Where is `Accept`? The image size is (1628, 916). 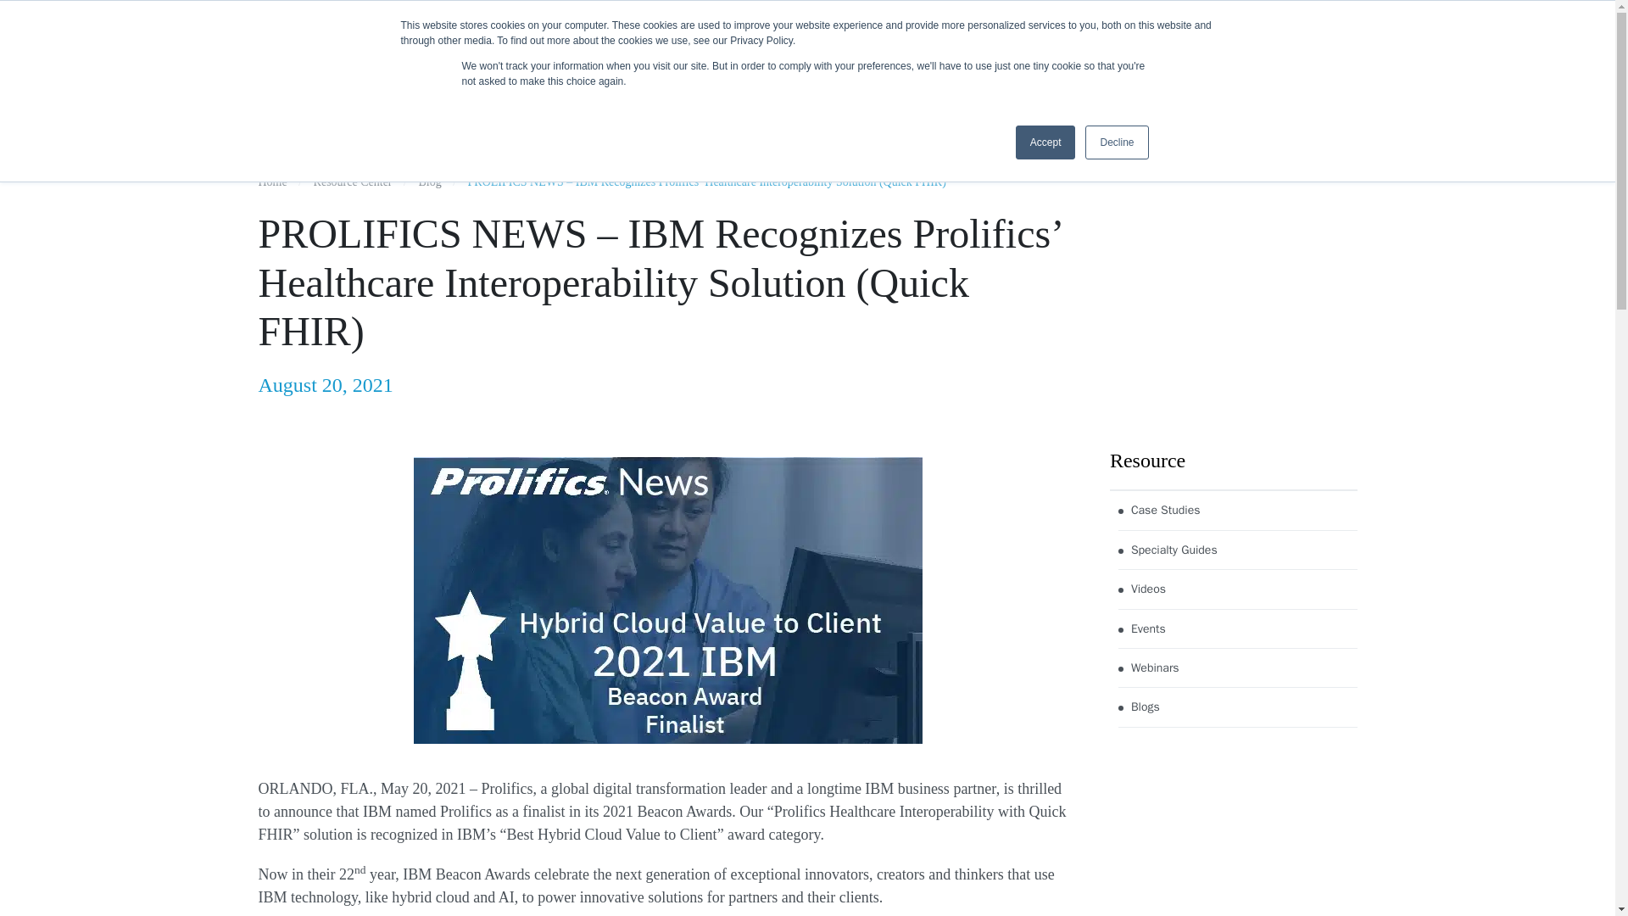
Accept is located at coordinates (1046, 142).